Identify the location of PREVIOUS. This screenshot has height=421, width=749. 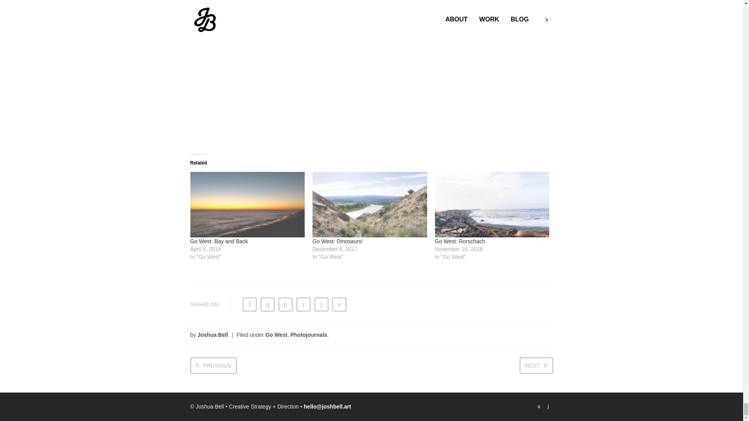
(214, 366).